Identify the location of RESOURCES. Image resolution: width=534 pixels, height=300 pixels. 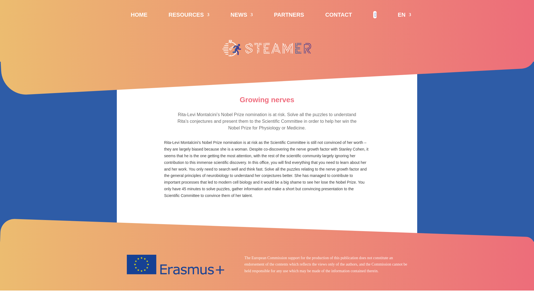
(189, 16).